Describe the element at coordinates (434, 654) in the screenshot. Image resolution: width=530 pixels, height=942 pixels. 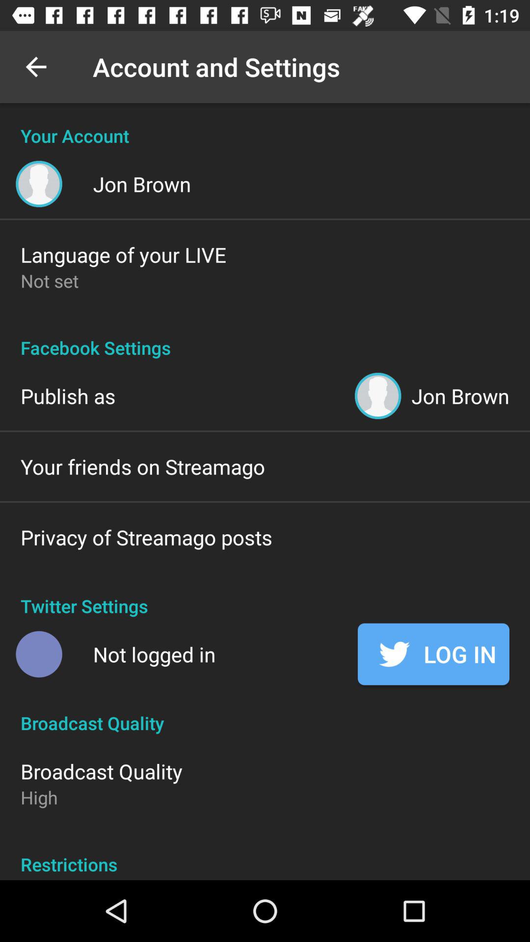
I see `turn off icon below the twitter settings icon` at that location.